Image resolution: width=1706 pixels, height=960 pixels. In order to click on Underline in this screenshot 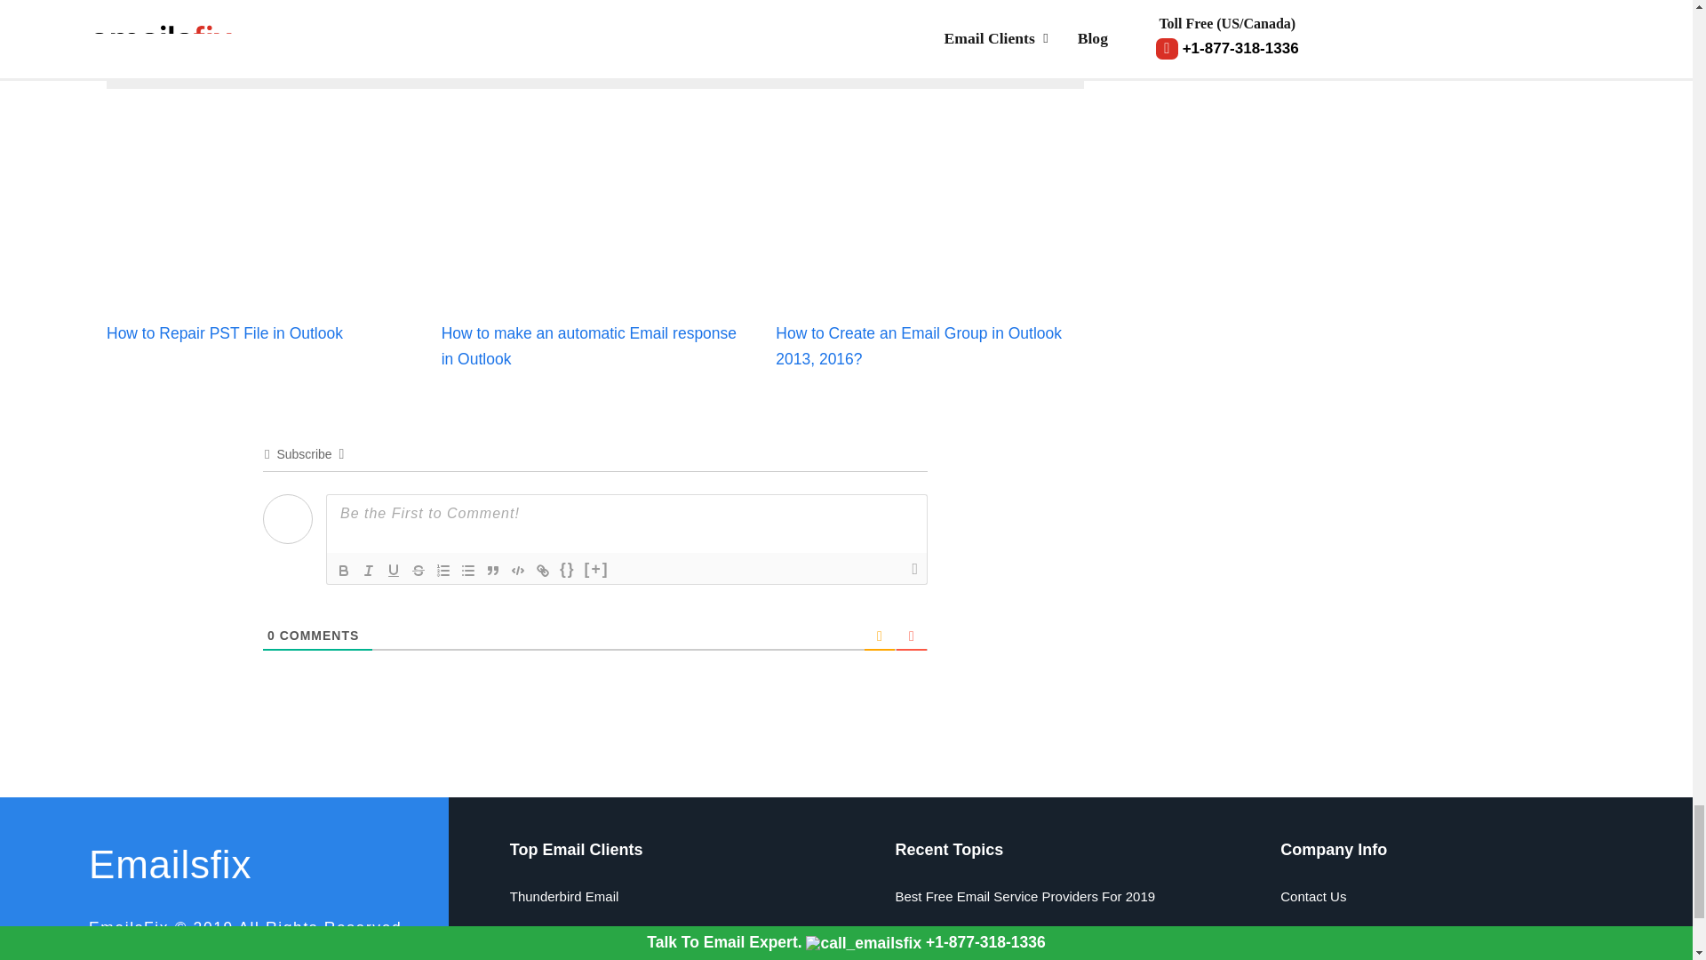, I will do `click(393, 571)`.